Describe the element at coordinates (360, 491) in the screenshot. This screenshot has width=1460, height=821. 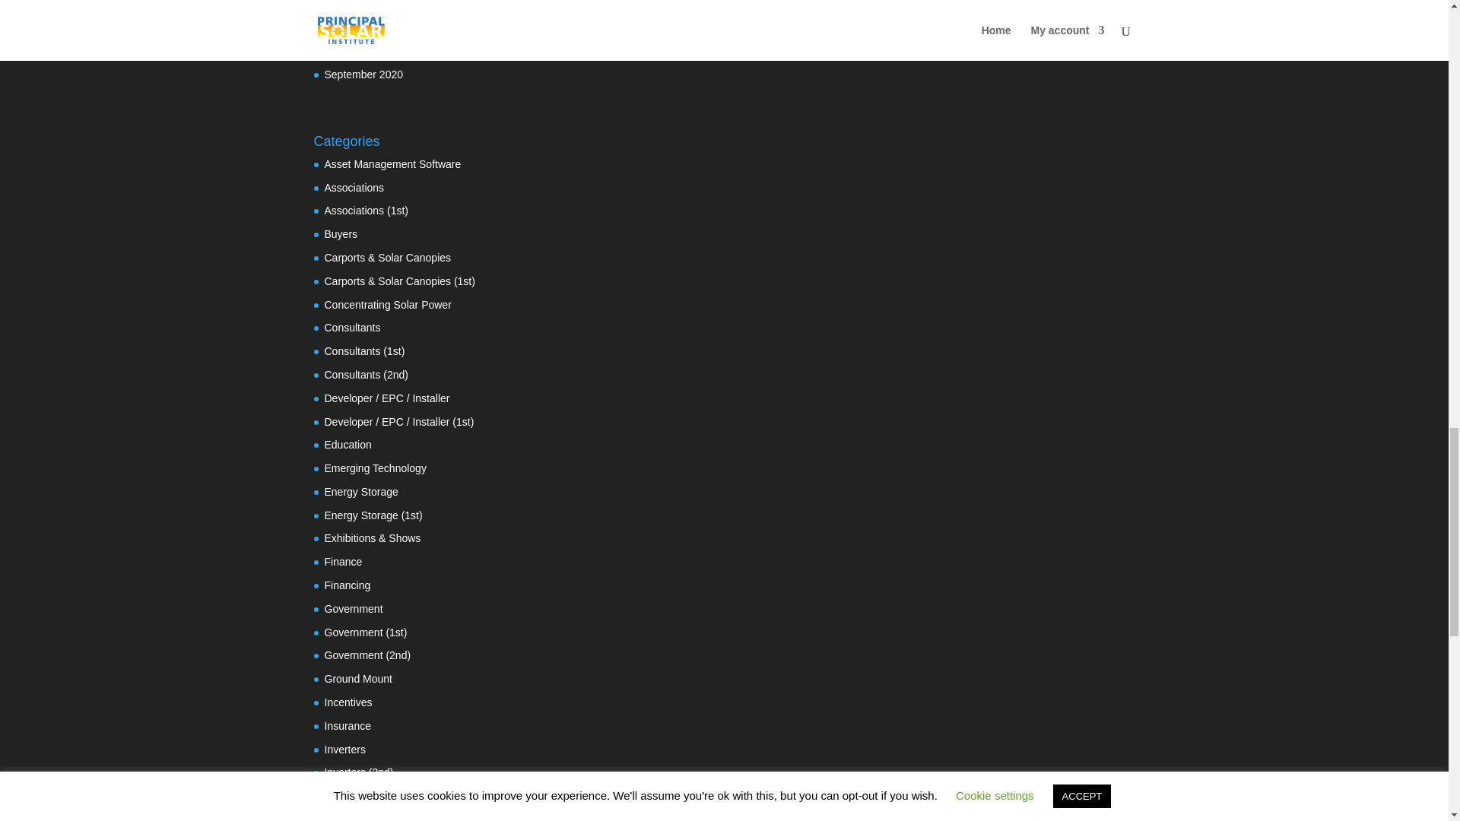
I see `Energy Storage` at that location.